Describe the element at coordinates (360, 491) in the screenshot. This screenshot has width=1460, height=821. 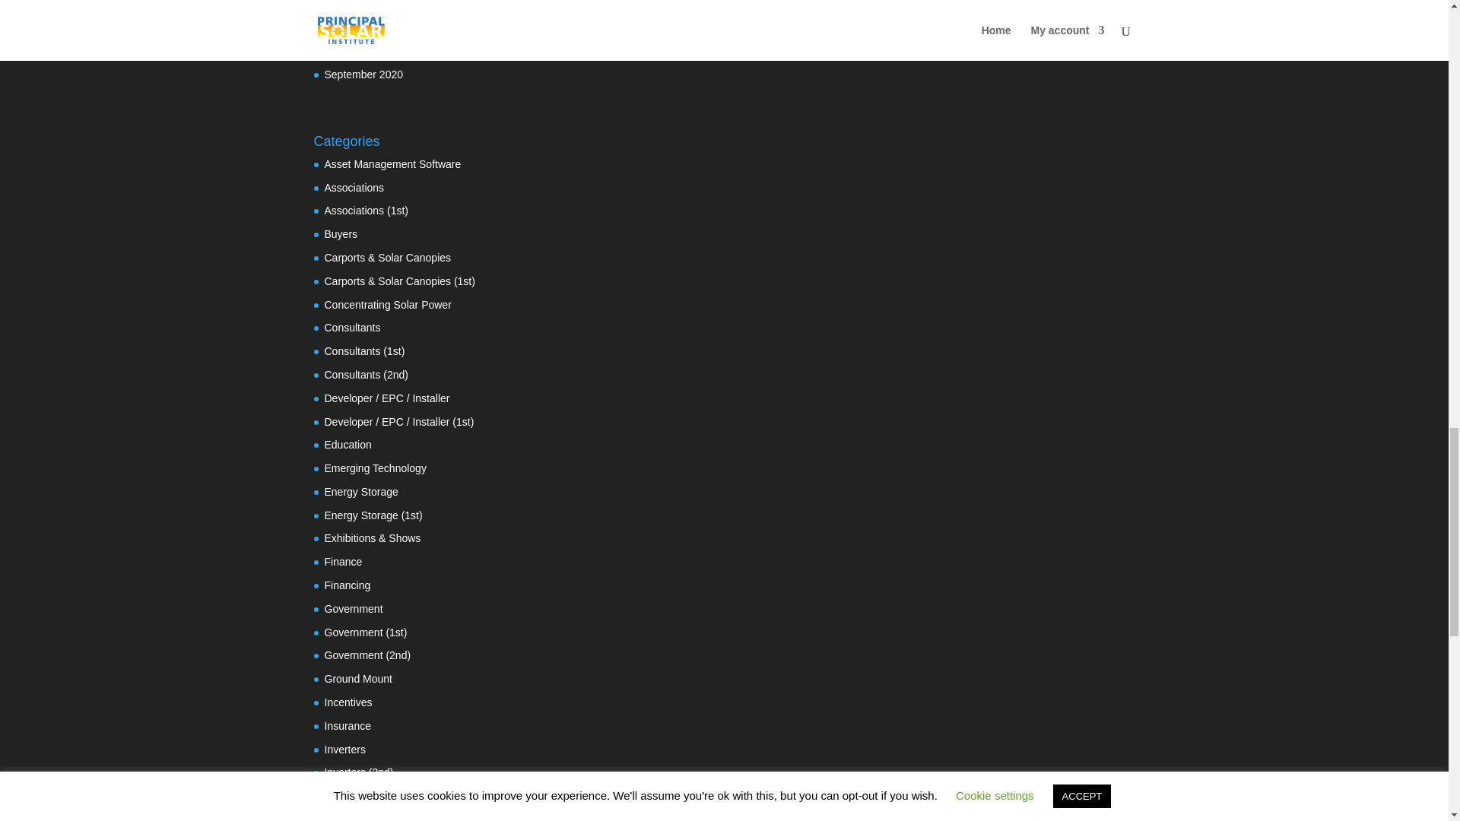
I see `Energy Storage` at that location.